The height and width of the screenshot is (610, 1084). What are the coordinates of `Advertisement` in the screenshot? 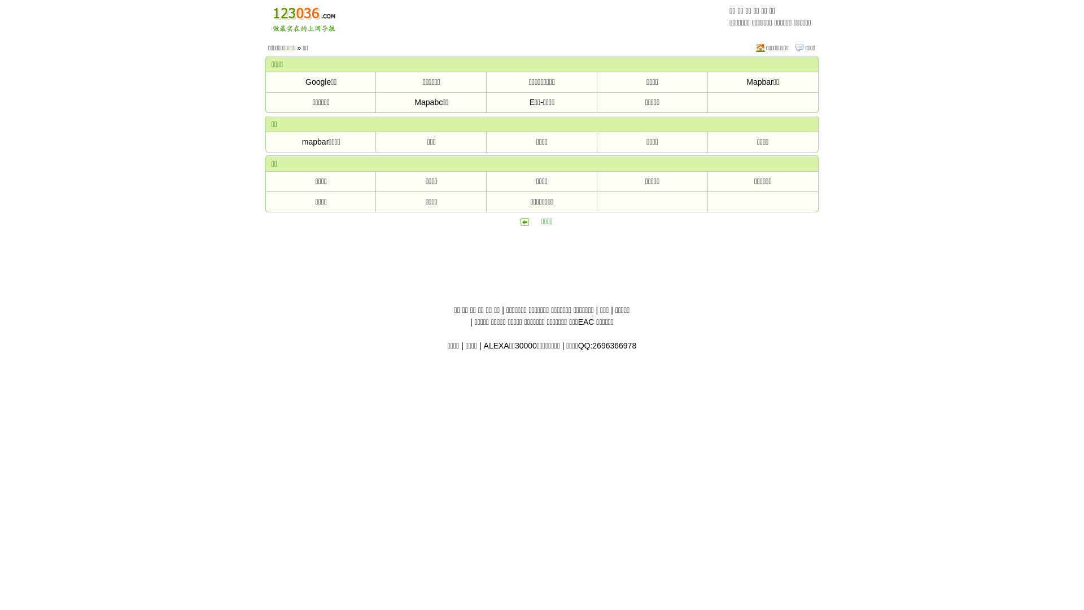 It's located at (542, 279).